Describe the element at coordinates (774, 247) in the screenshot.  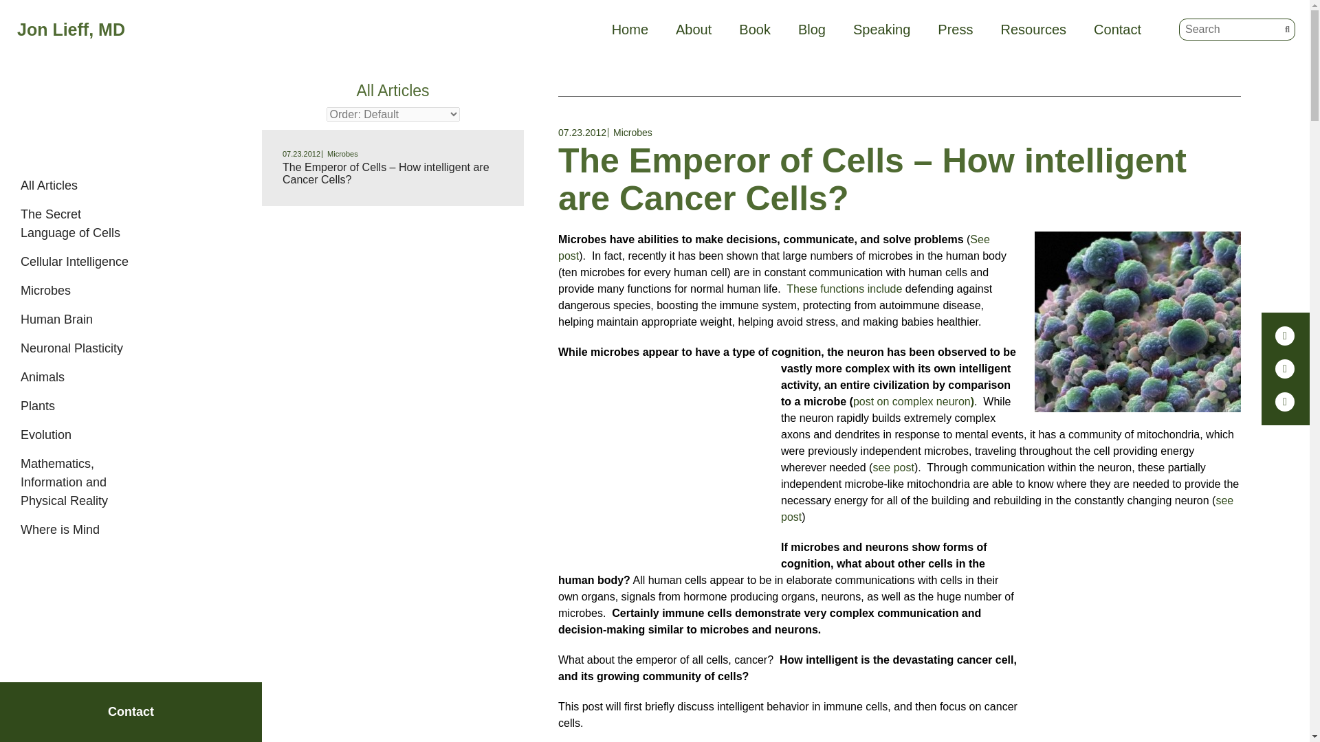
I see `See post` at that location.